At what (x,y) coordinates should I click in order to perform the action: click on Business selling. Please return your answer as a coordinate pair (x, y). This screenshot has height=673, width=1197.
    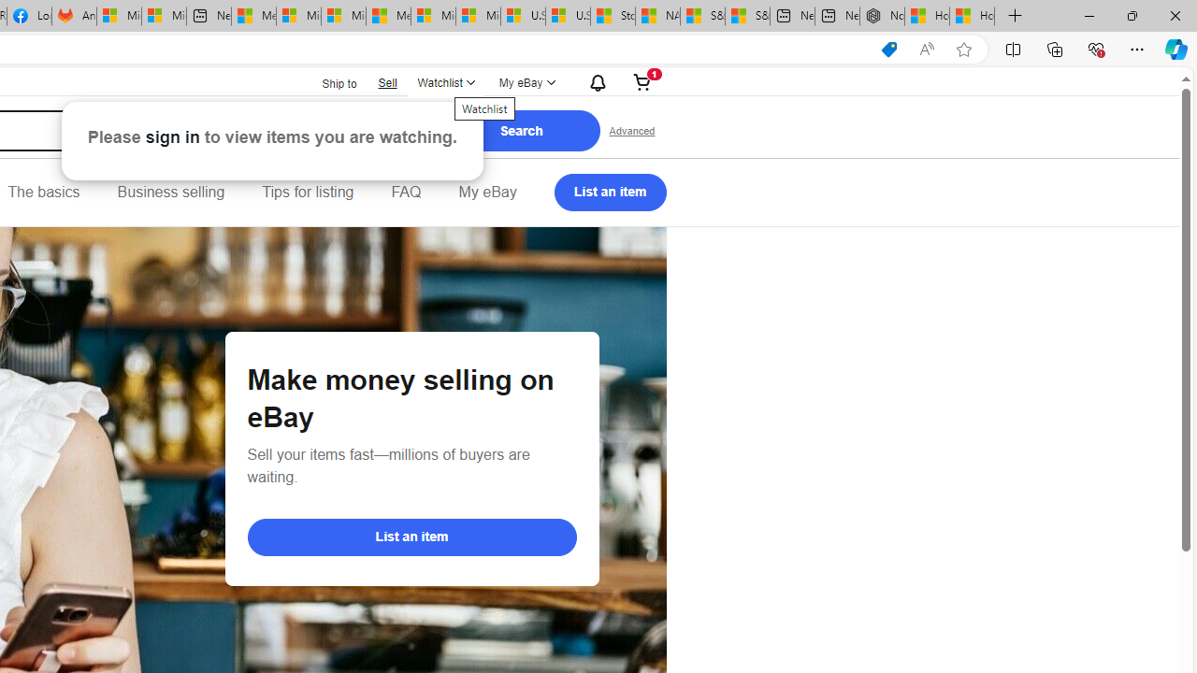
    Looking at the image, I should click on (170, 193).